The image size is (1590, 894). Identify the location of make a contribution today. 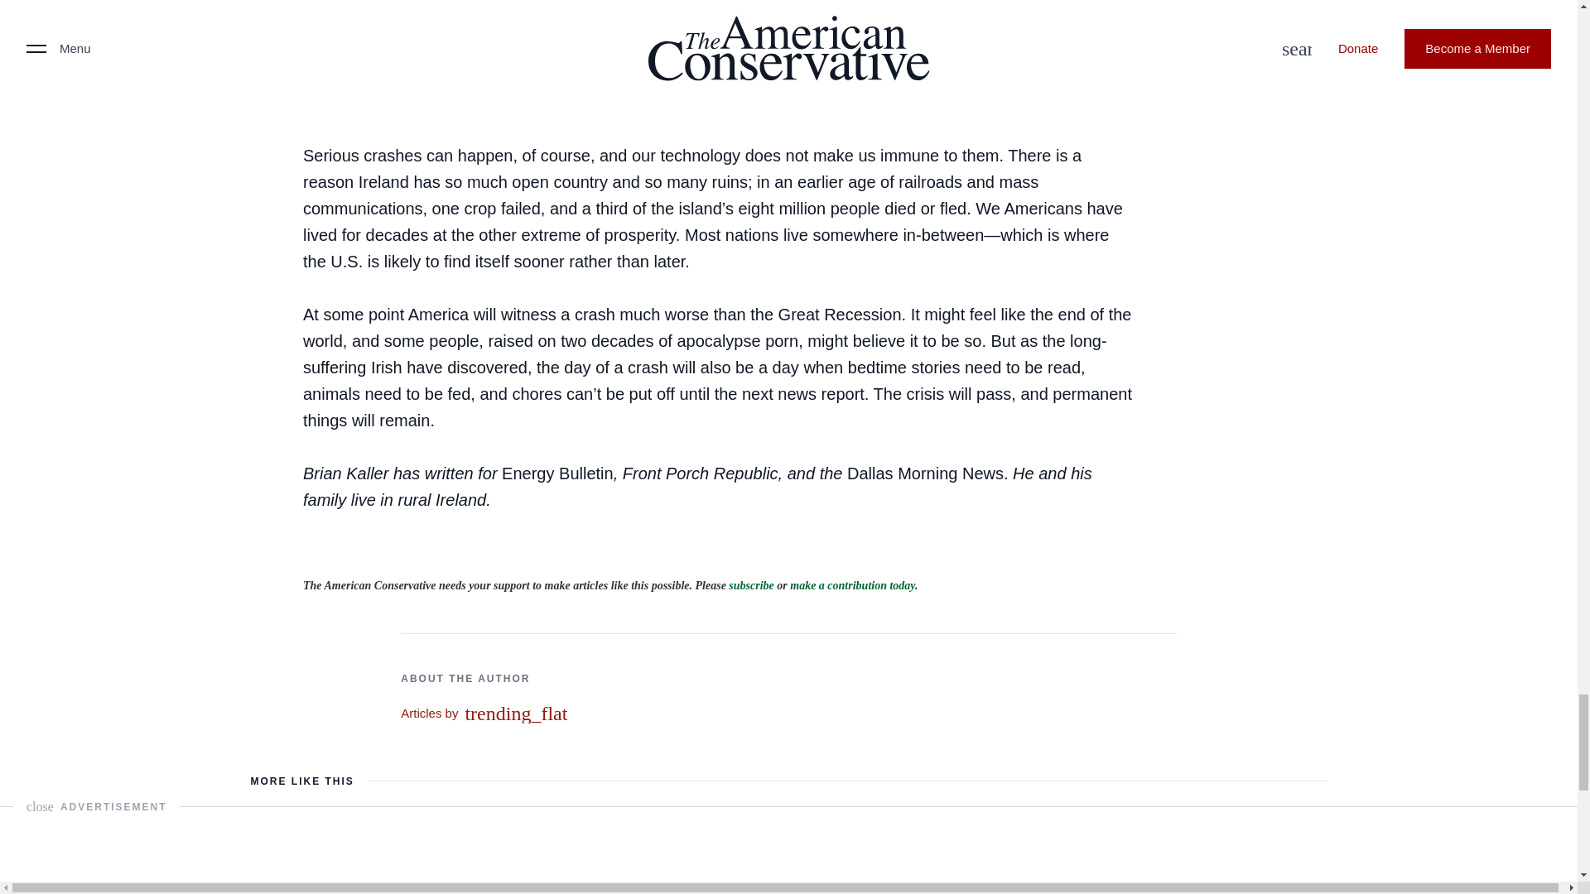
(853, 584).